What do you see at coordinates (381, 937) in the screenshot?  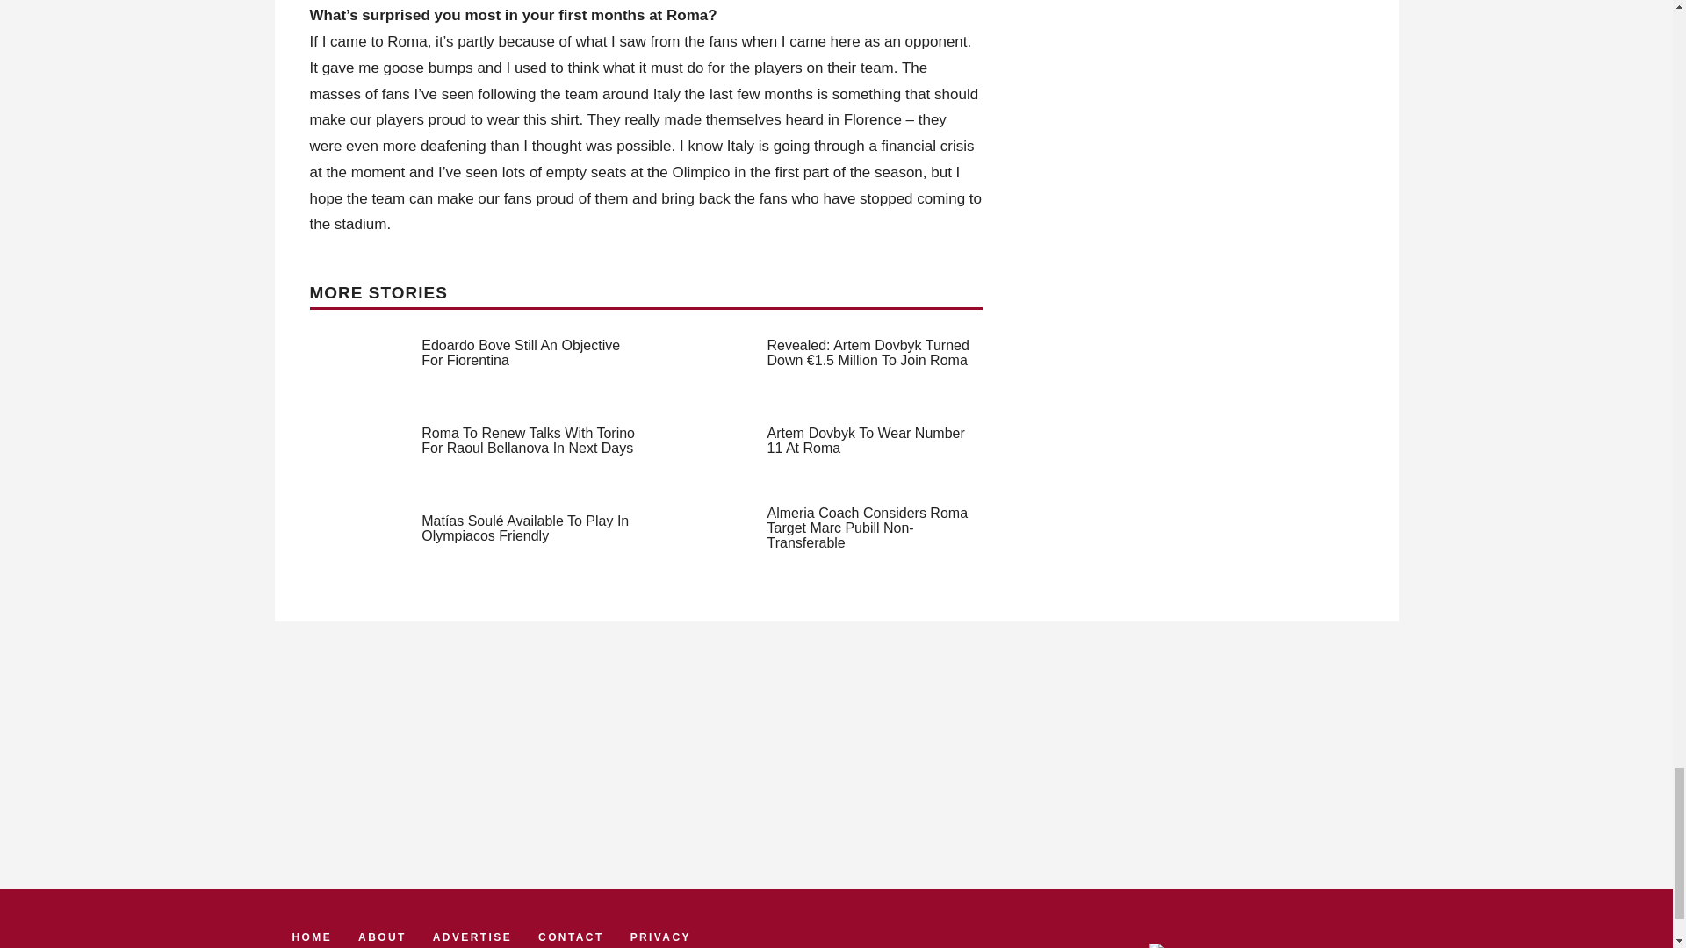 I see `ABOUT` at bounding box center [381, 937].